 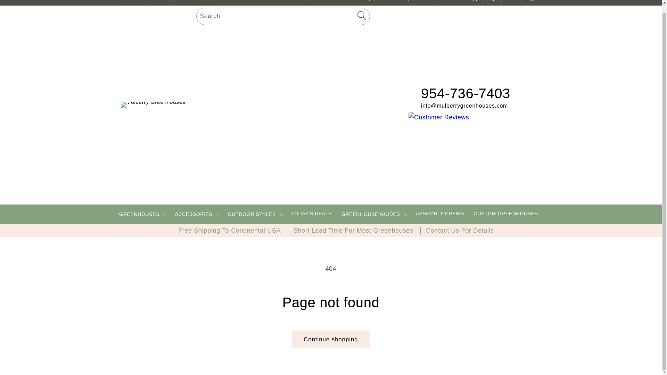 What do you see at coordinates (23, 5) in the screenshot?
I see `Skip to content` at bounding box center [23, 5].